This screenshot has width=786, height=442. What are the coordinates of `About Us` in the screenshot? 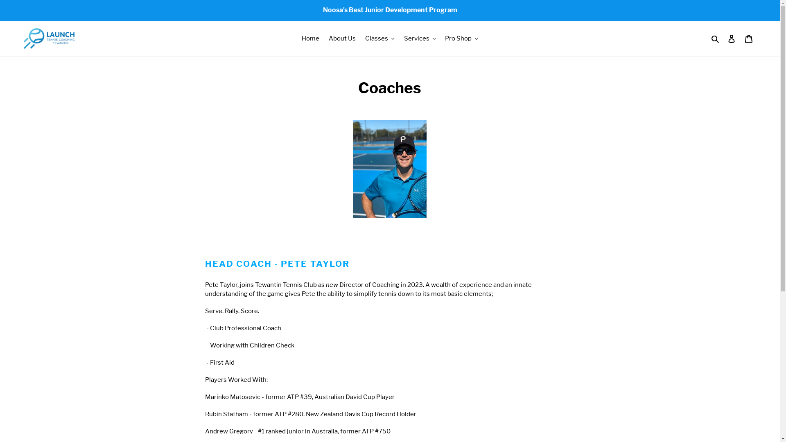 It's located at (342, 38).